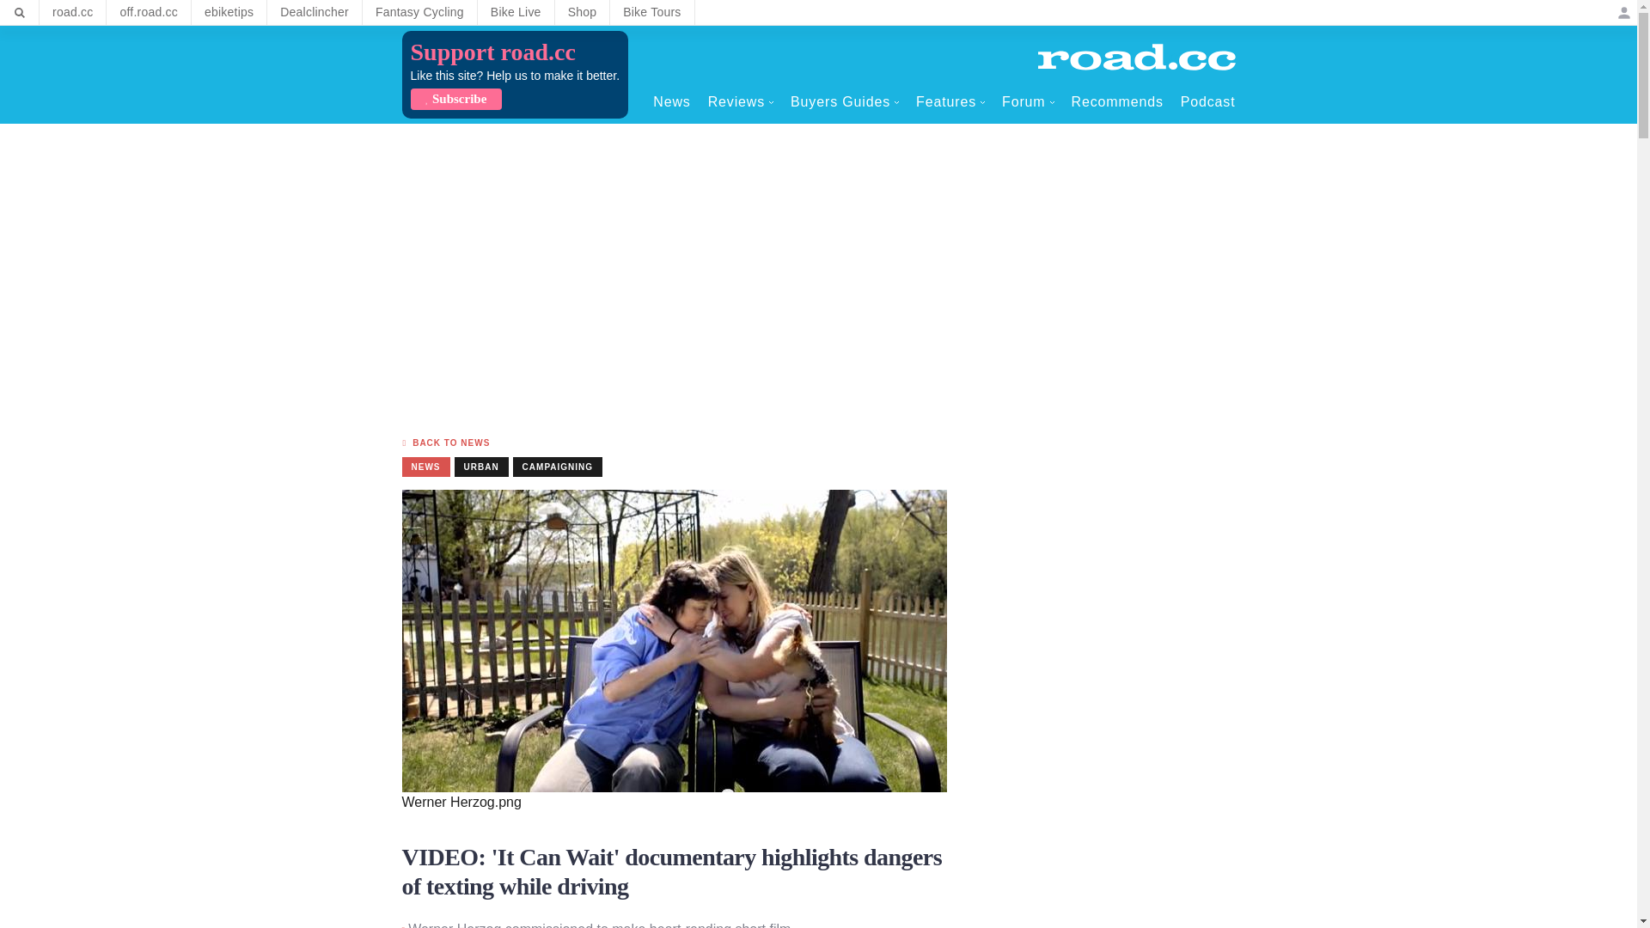  Describe the element at coordinates (741, 101) in the screenshot. I see `Reviews` at that location.